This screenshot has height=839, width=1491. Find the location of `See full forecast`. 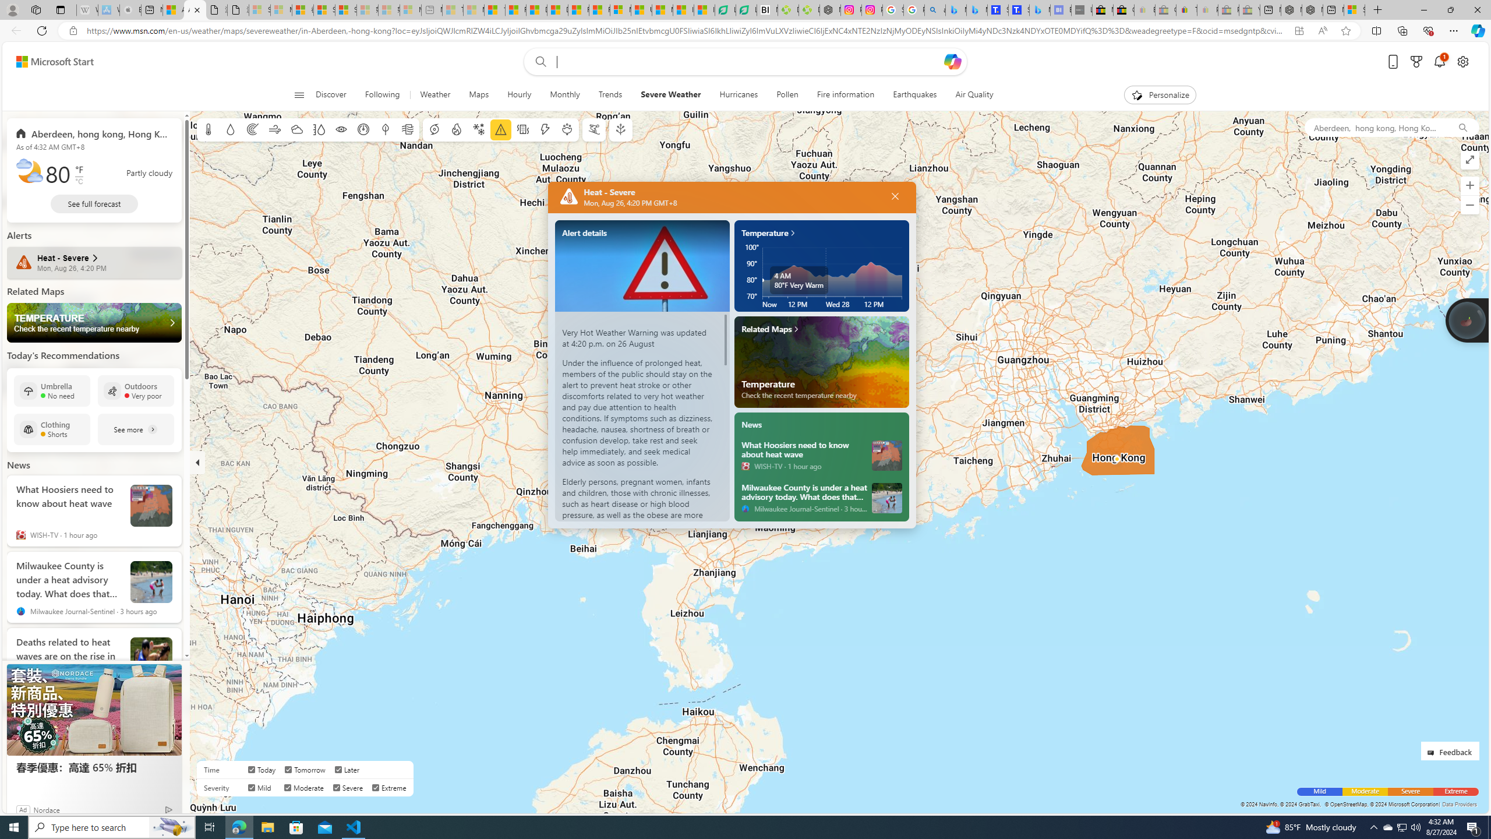

See full forecast is located at coordinates (94, 204).